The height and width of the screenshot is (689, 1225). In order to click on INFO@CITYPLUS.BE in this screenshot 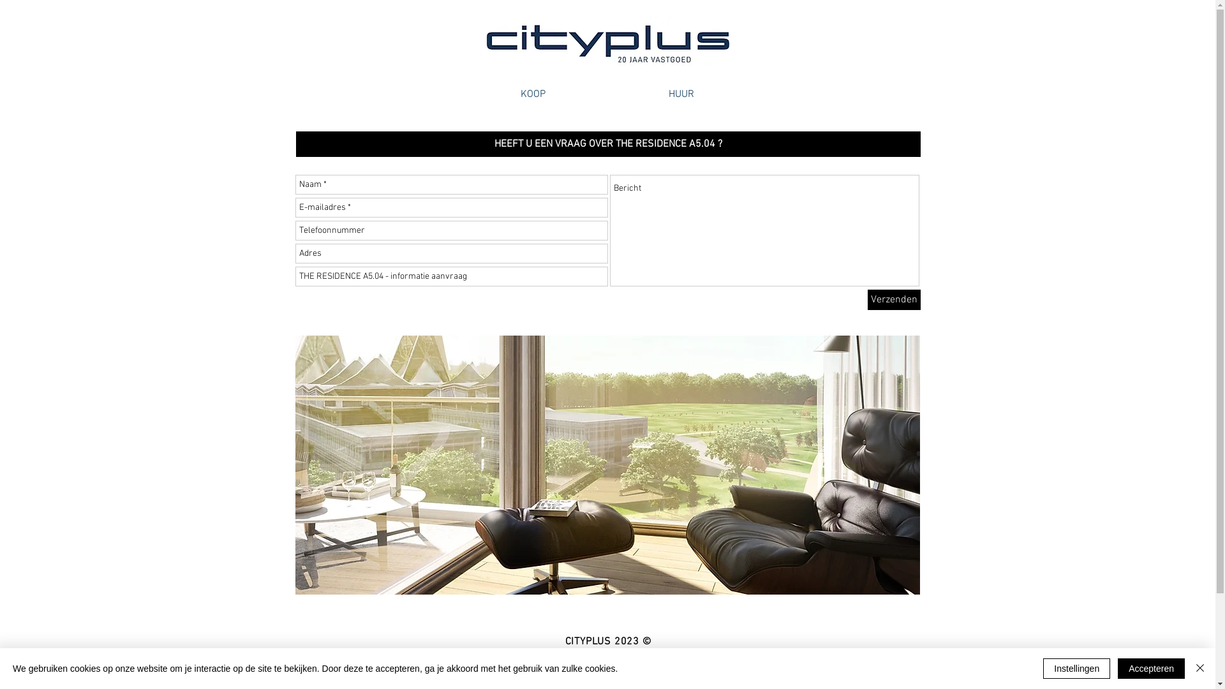, I will do `click(607, 681)`.